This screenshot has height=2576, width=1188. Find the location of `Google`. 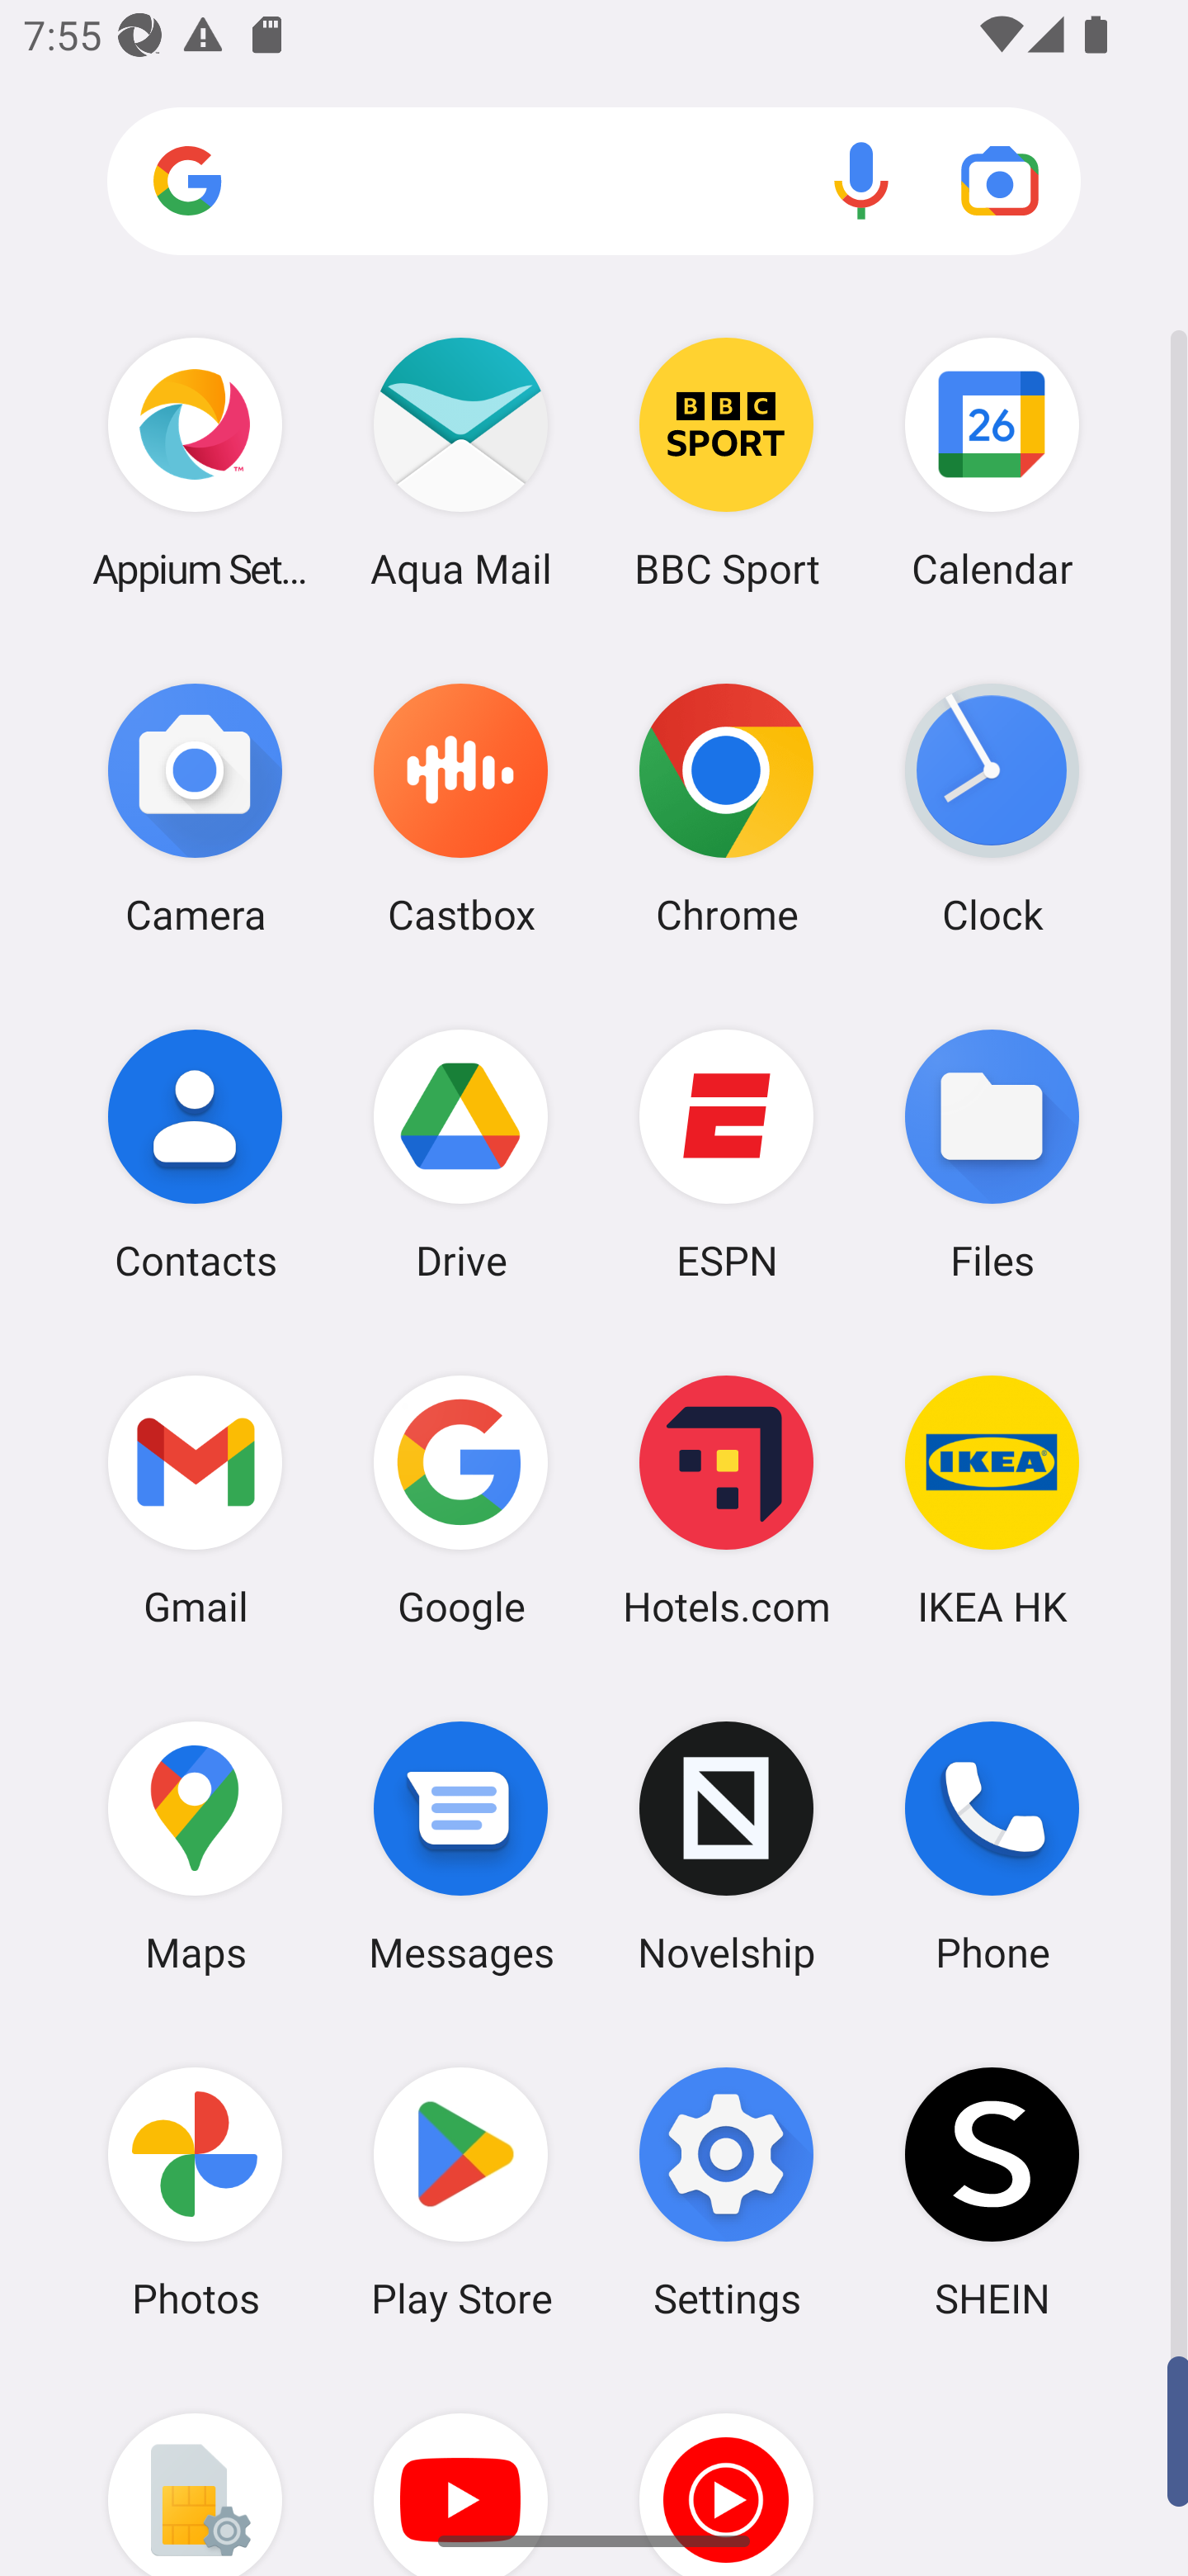

Google is located at coordinates (460, 1500).